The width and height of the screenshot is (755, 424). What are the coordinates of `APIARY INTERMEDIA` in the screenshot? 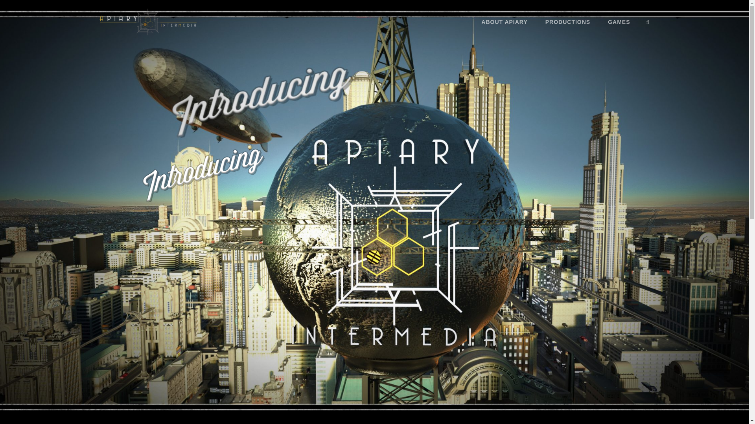 It's located at (255, 28).